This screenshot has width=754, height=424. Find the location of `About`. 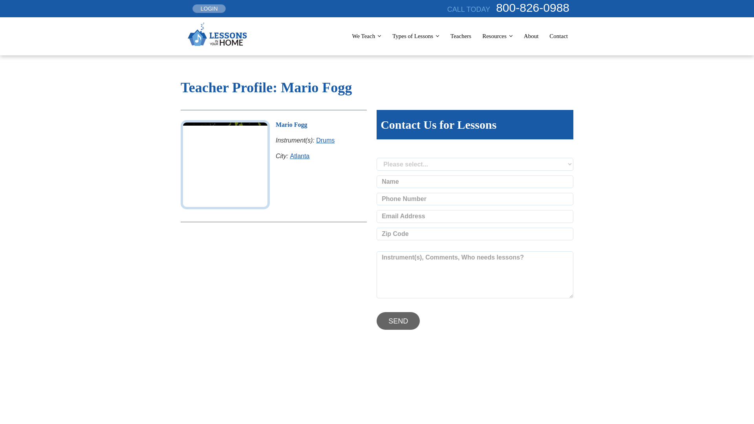

About is located at coordinates (531, 36).